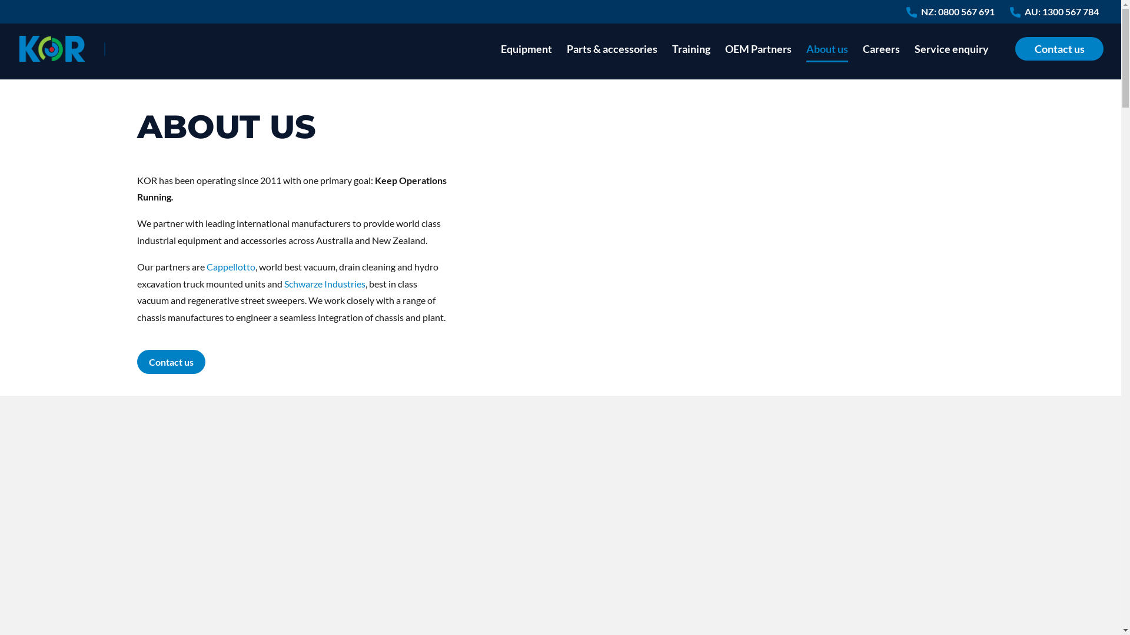  I want to click on Training, so click(691, 62).